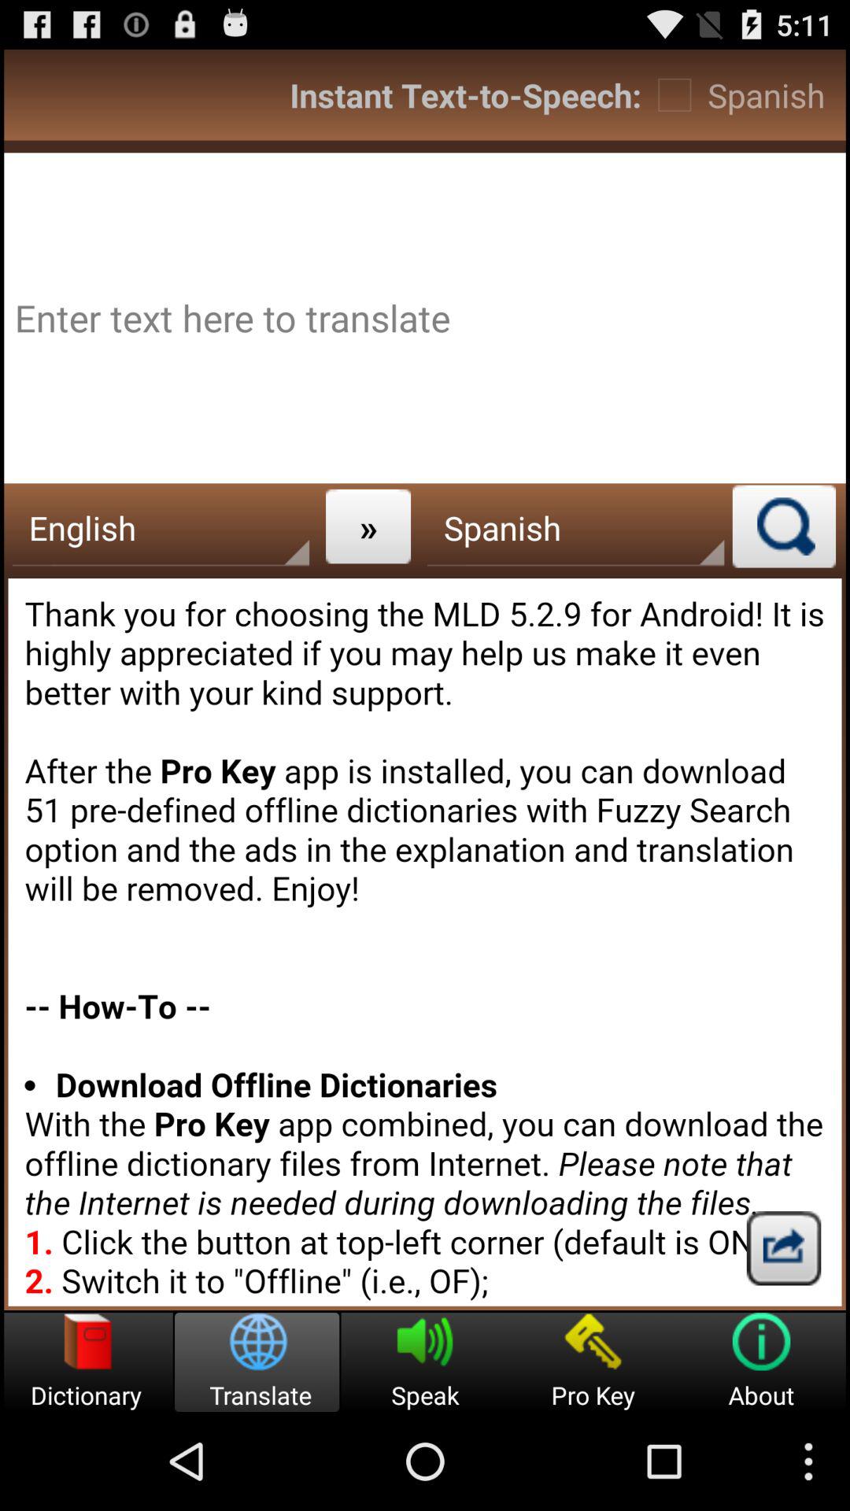  I want to click on zoom page, so click(784, 526).